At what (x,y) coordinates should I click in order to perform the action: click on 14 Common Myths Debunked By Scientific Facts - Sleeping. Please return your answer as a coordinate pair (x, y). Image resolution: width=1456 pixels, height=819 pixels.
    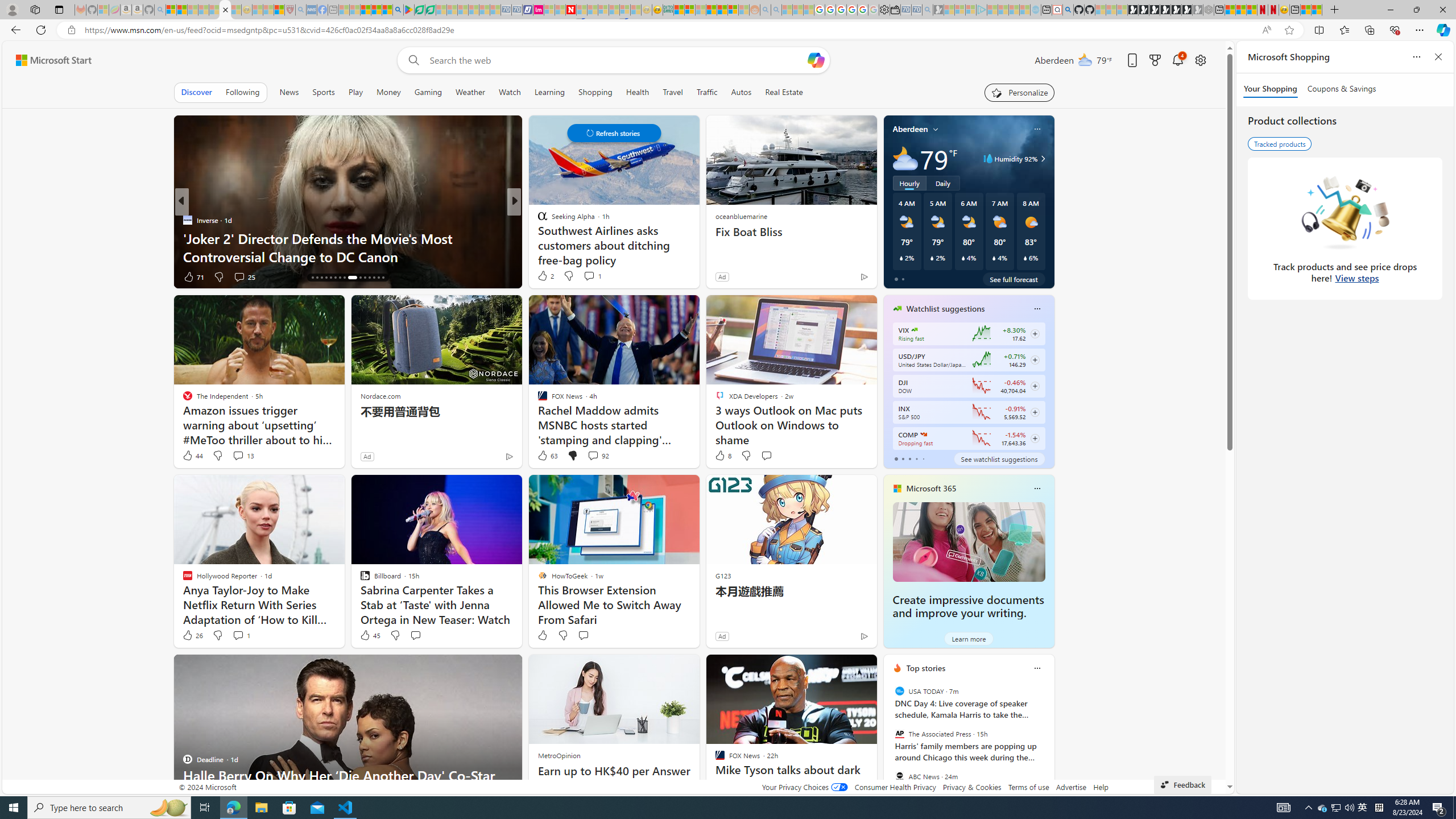
    Looking at the image, I should click on (593, 10).